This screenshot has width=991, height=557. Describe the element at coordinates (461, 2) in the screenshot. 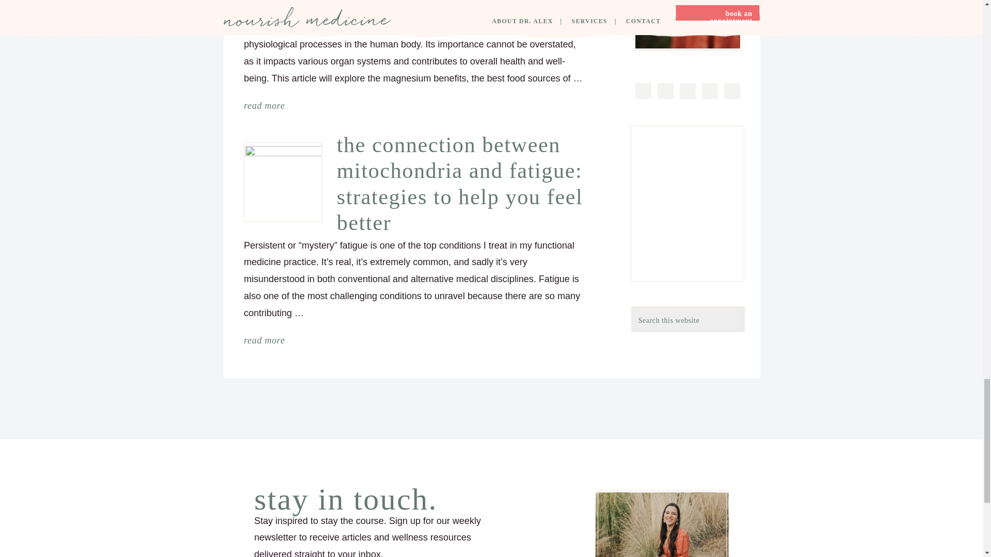

I see `magnesium: the essential mineral for a healthier you` at that location.